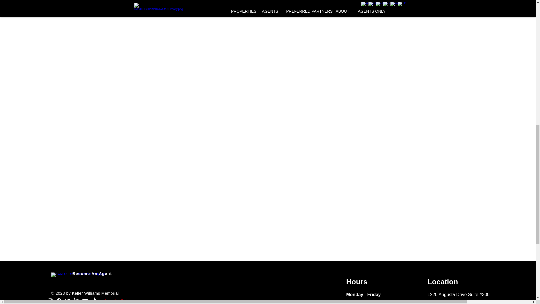 The width and height of the screenshot is (540, 304). Describe the element at coordinates (93, 274) in the screenshot. I see `Become An Agent` at that location.